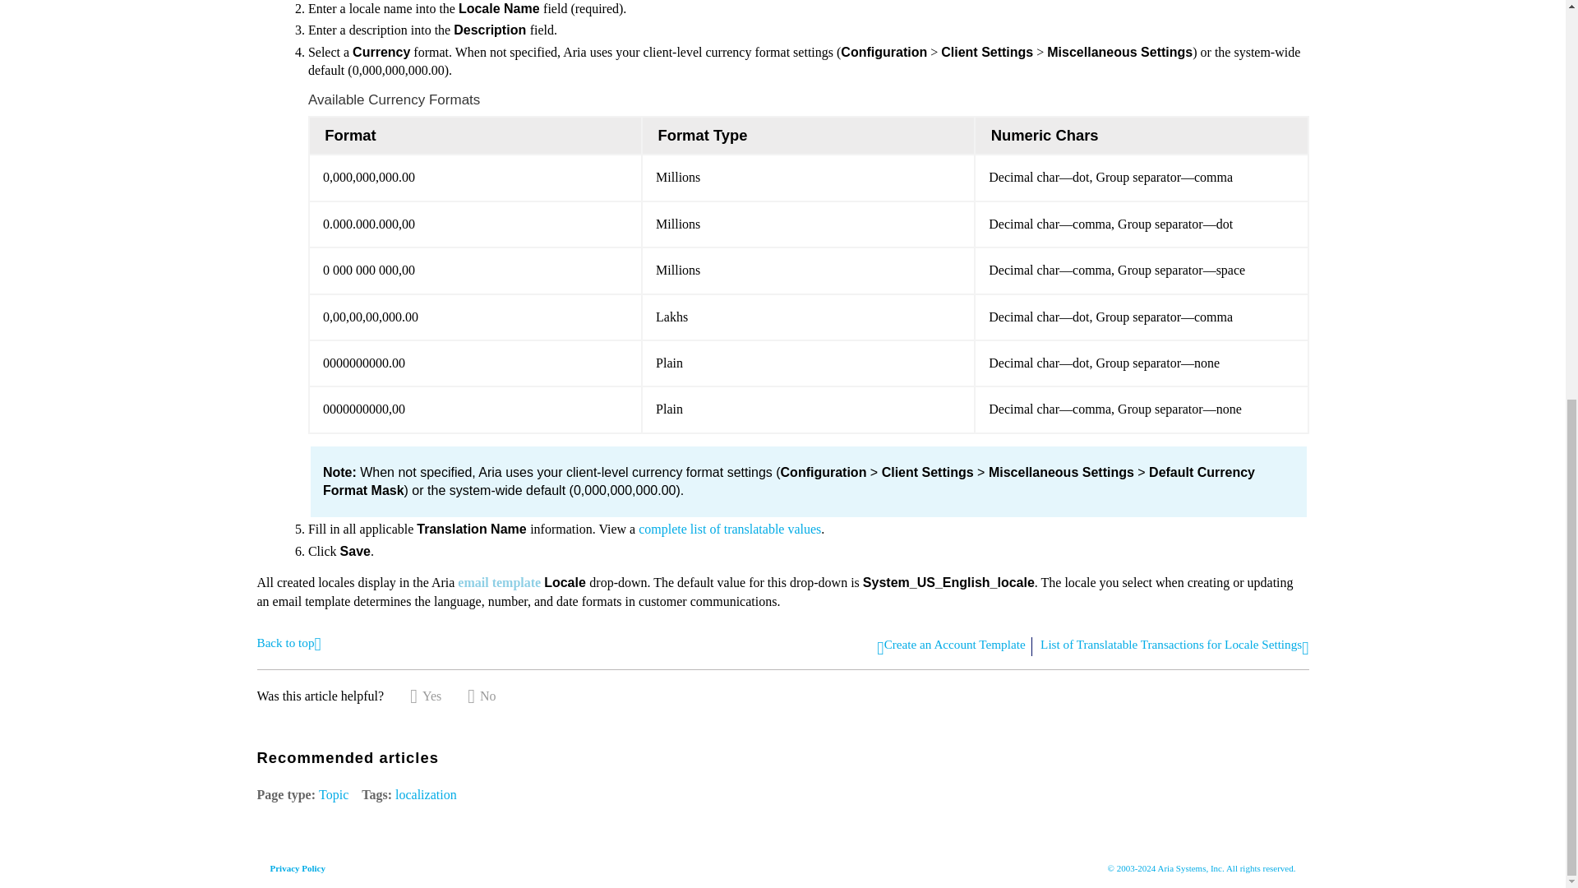  I want to click on No, so click(481, 696).